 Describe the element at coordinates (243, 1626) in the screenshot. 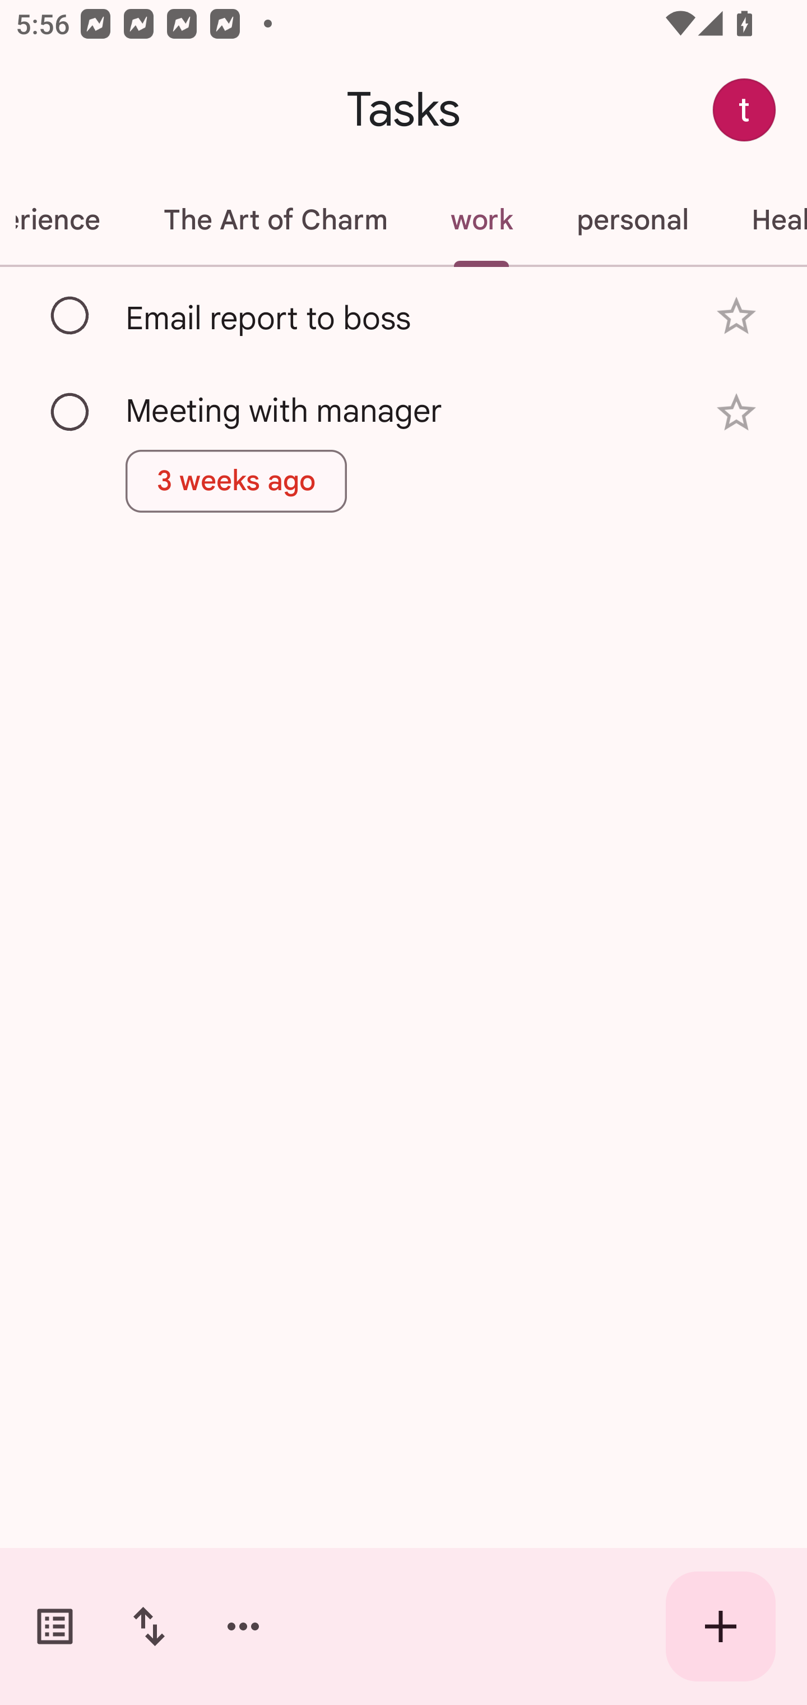

I see `More options` at that location.